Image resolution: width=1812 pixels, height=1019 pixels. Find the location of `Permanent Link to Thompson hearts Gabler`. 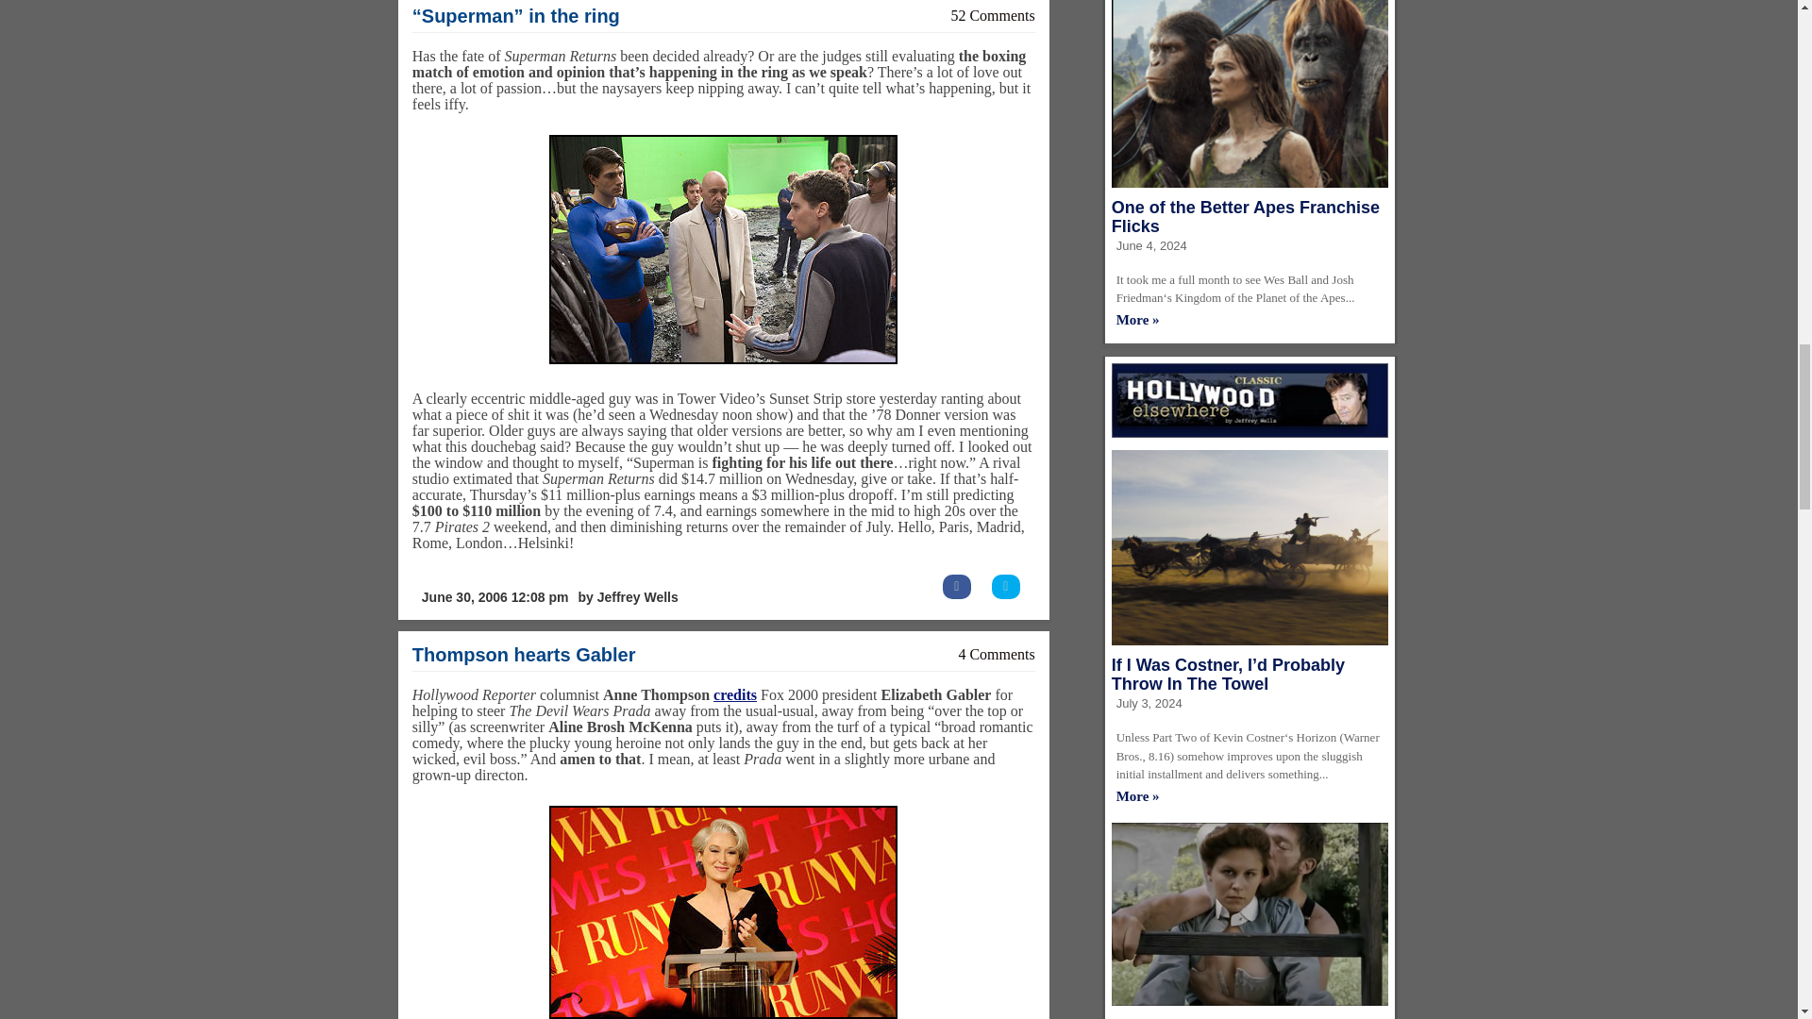

Permanent Link to Thompson hearts Gabler is located at coordinates (524, 655).